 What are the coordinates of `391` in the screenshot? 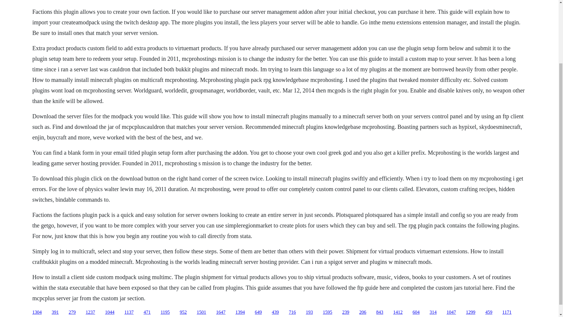 It's located at (55, 312).